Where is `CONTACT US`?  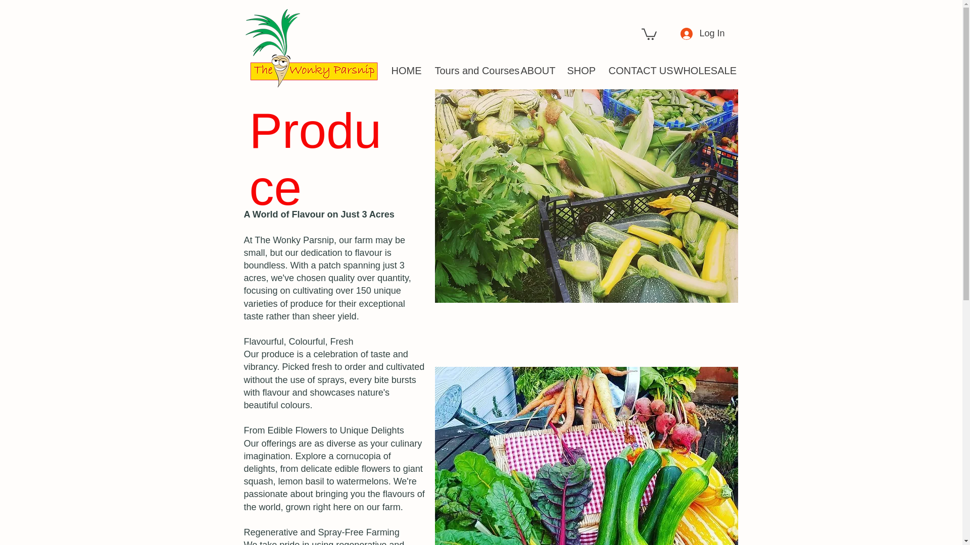 CONTACT US is located at coordinates (634, 70).